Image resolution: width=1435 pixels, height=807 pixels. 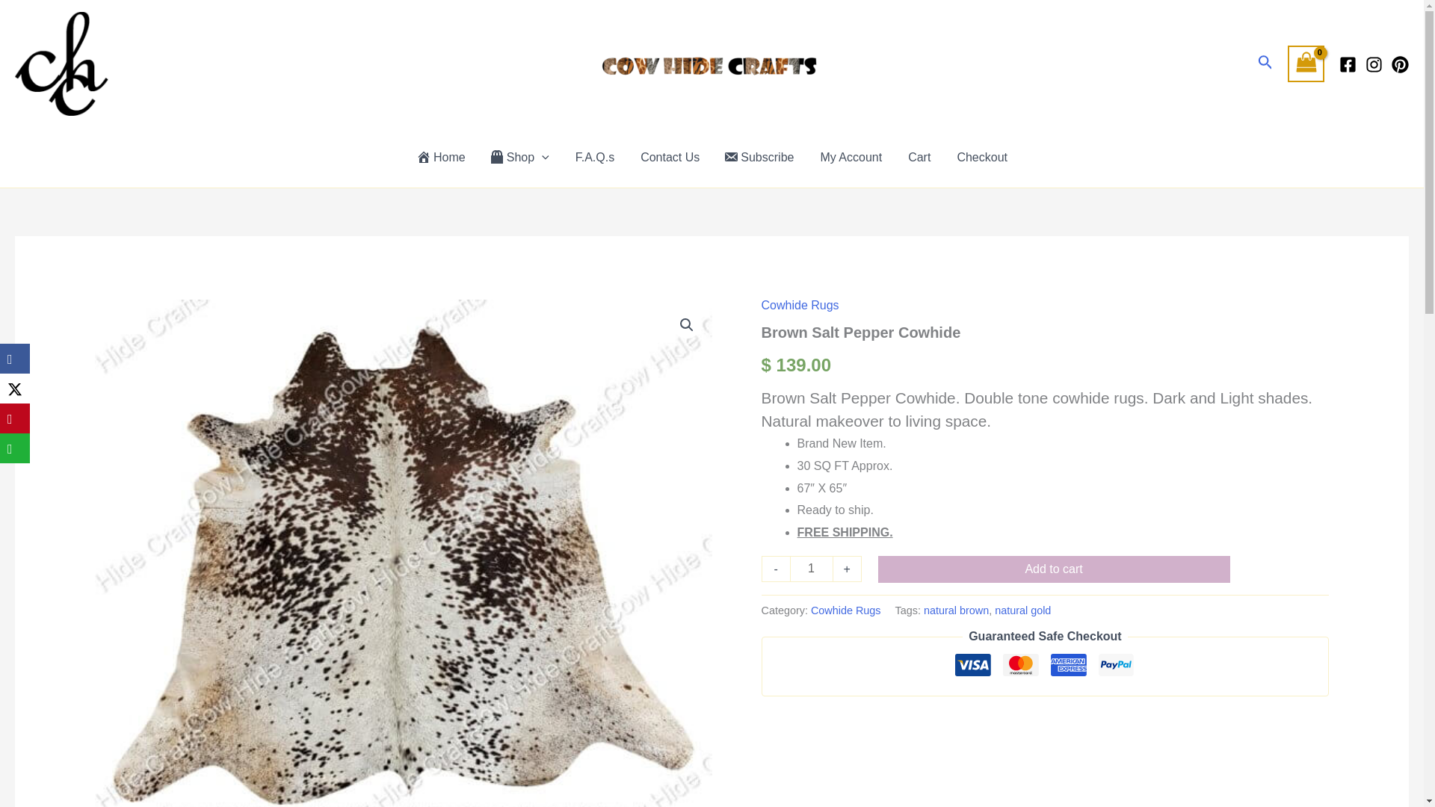 I want to click on Subscribe, so click(x=758, y=157).